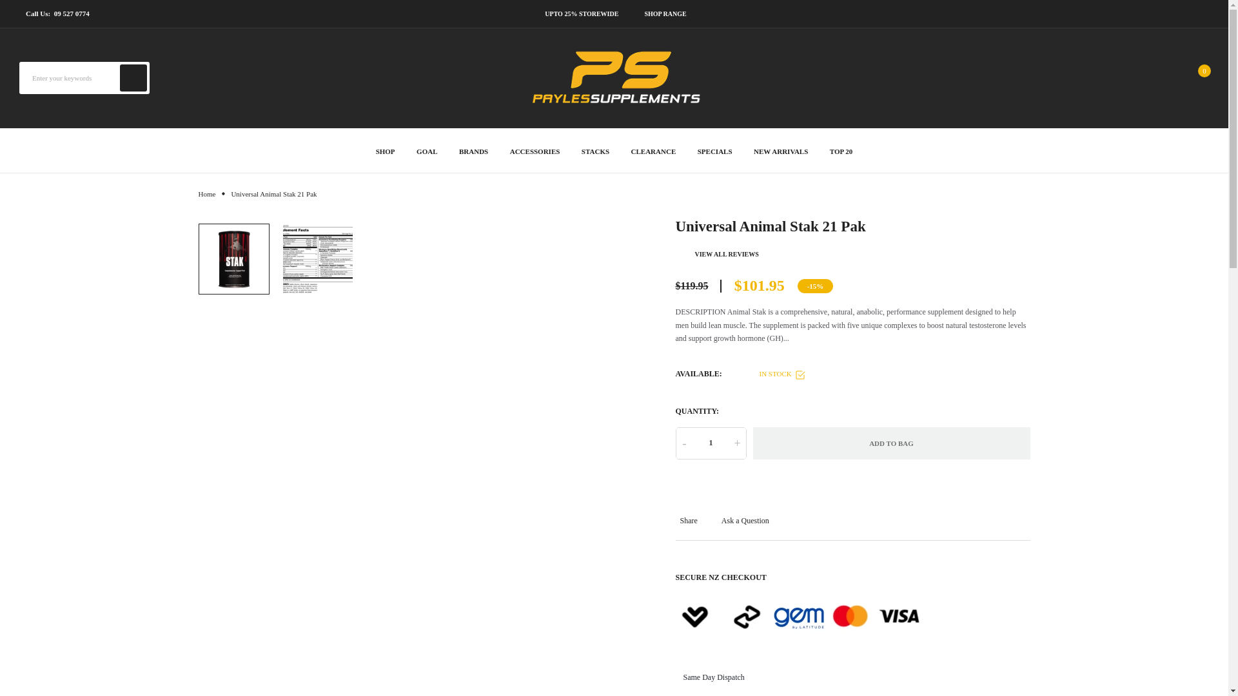 The image size is (1238, 696). I want to click on New Arrivals, so click(781, 150).